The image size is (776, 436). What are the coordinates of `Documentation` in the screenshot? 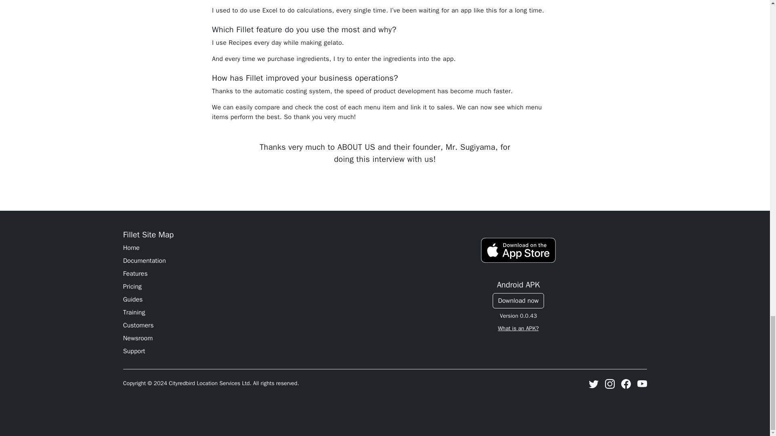 It's located at (251, 260).